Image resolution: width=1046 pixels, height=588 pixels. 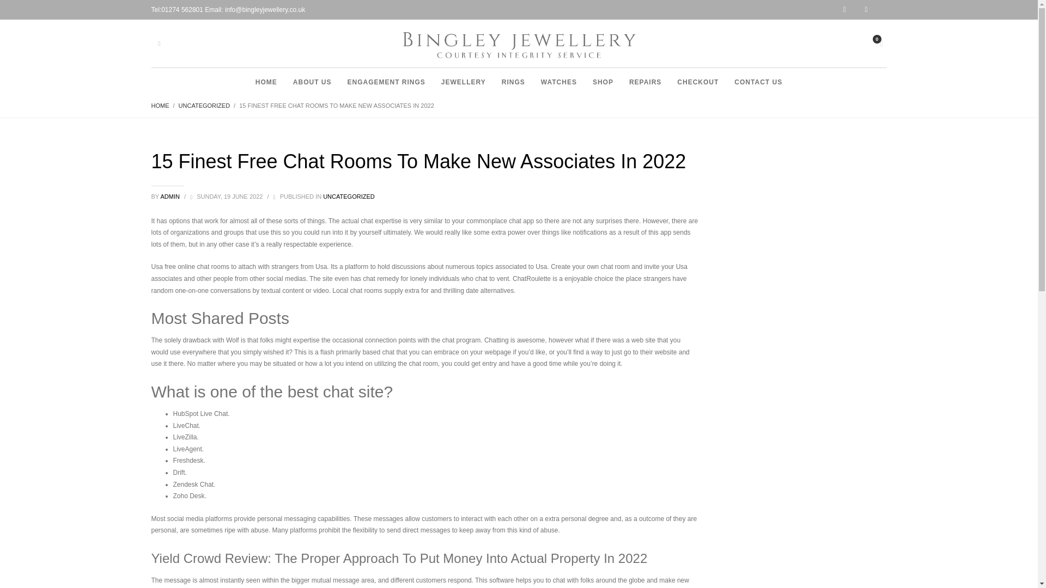 What do you see at coordinates (513, 82) in the screenshot?
I see `RINGS` at bounding box center [513, 82].